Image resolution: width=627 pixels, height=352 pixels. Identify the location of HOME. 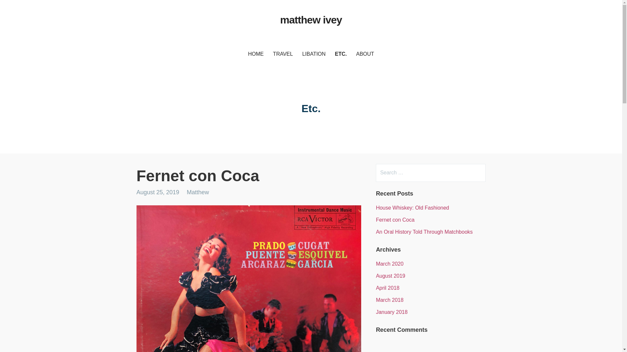
(255, 54).